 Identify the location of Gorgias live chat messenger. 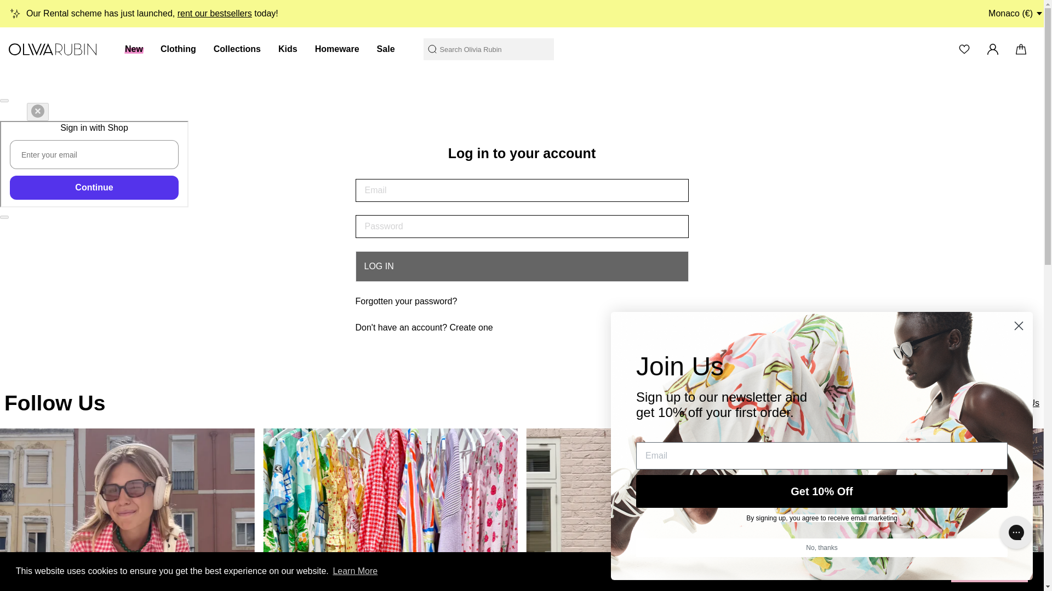
(1016, 532).